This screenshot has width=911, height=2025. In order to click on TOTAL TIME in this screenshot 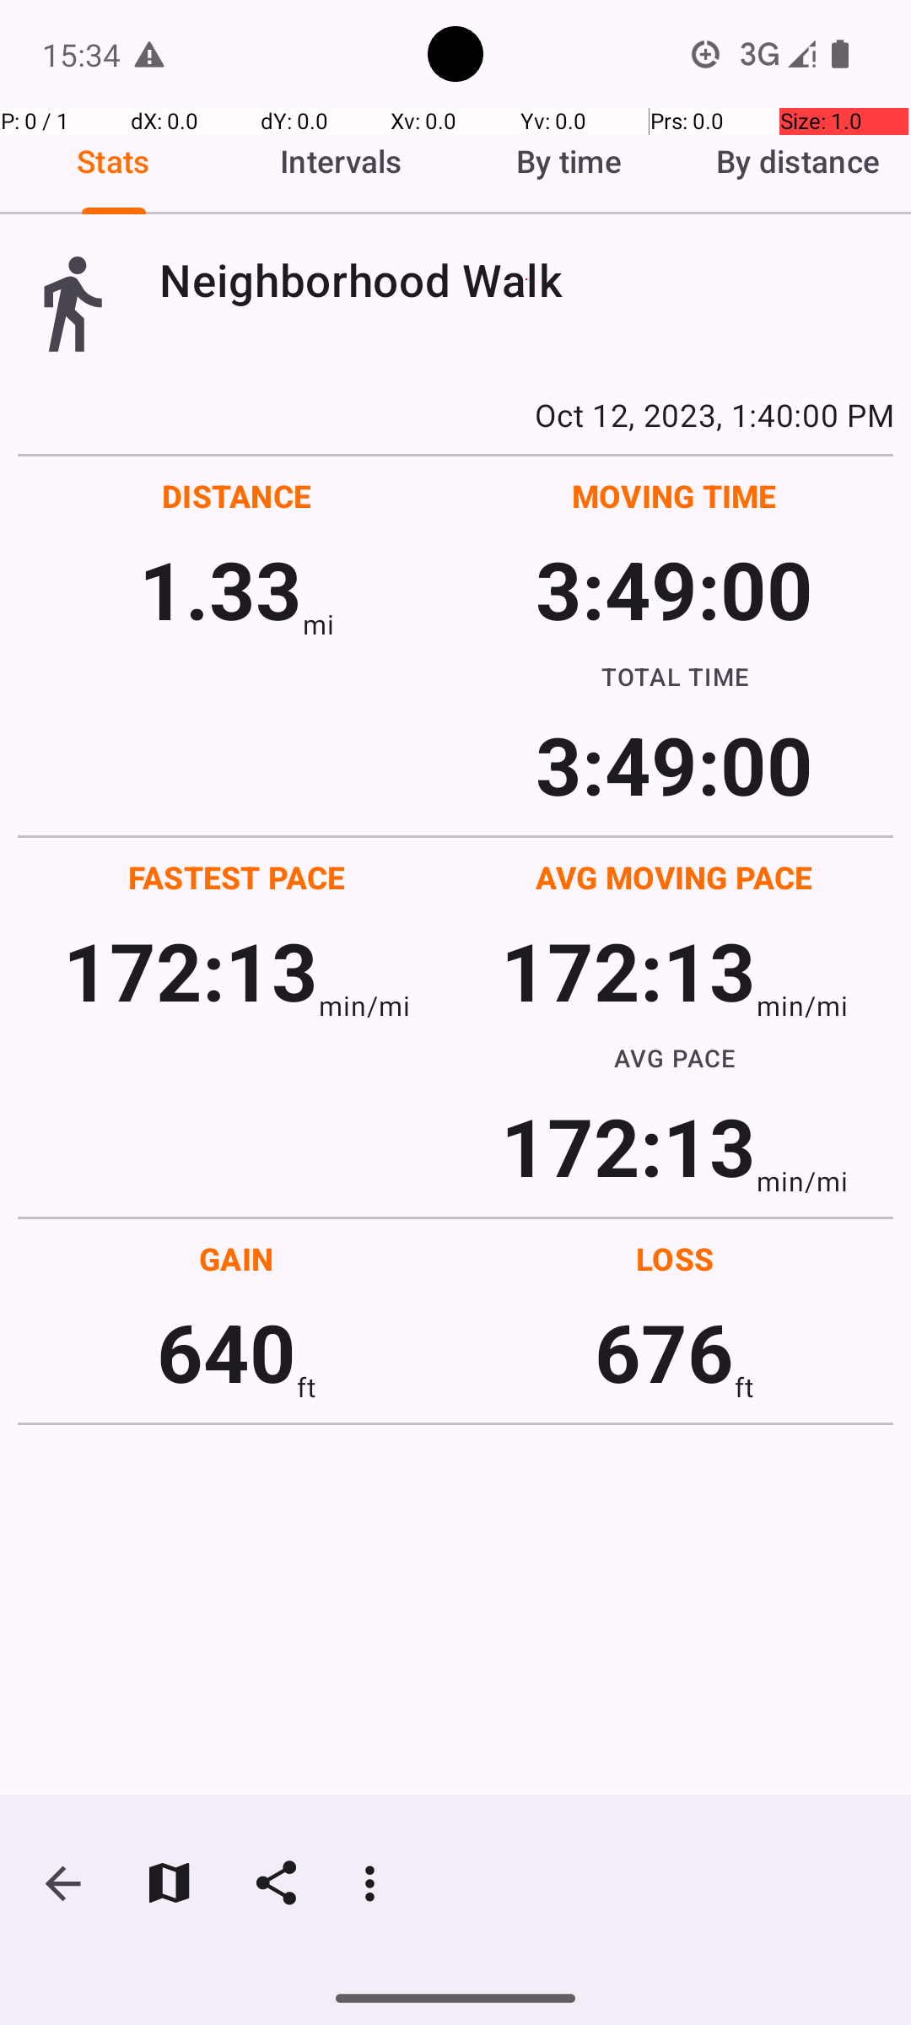, I will do `click(675, 676)`.